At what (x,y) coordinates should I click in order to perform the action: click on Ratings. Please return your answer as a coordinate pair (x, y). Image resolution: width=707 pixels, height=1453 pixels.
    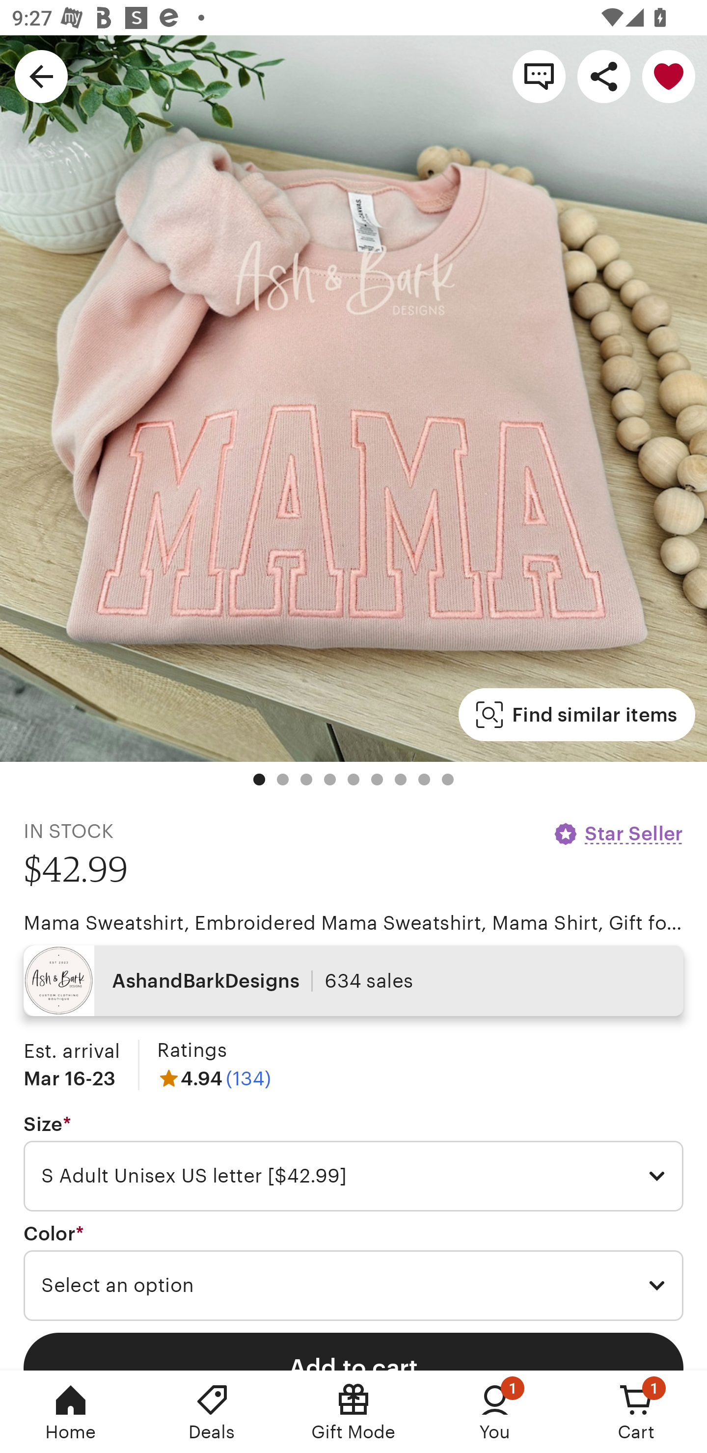
    Looking at the image, I should click on (191, 1050).